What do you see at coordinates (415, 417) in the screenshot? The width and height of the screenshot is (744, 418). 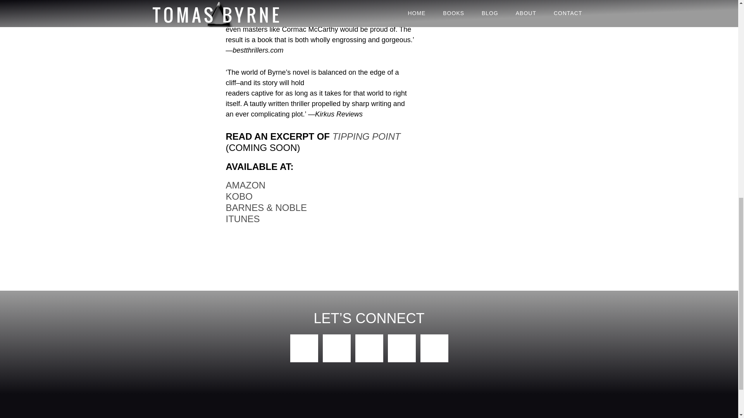 I see `ABOUT` at bounding box center [415, 417].